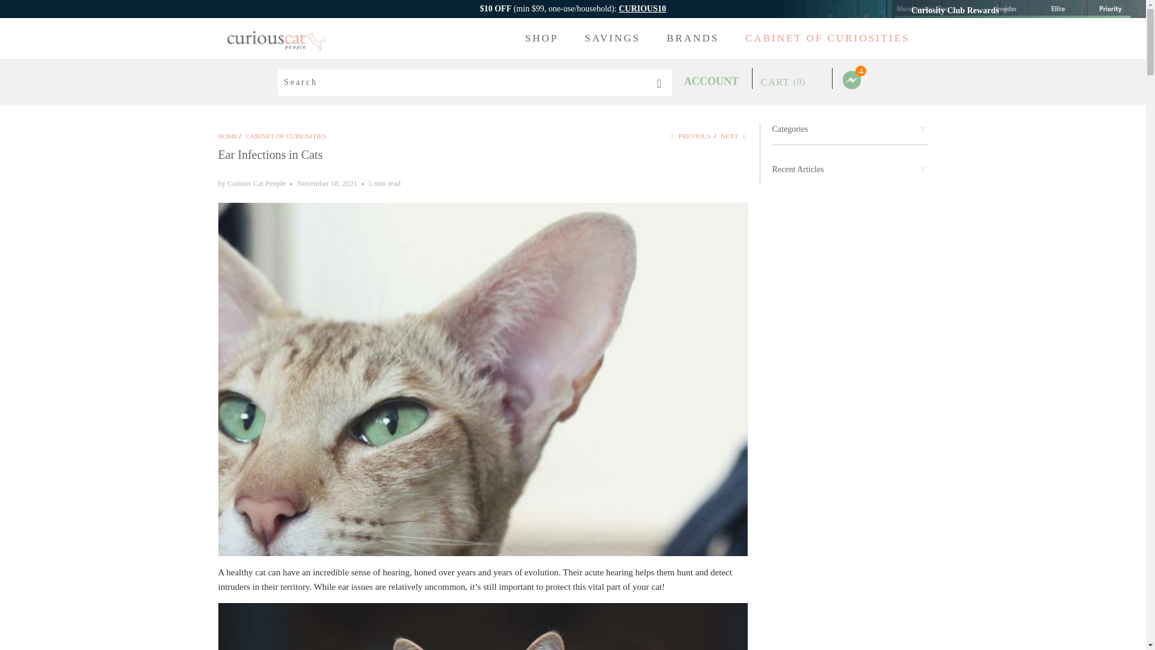 This screenshot has width=1155, height=650. I want to click on Cabinet of Curiosities, so click(285, 136).